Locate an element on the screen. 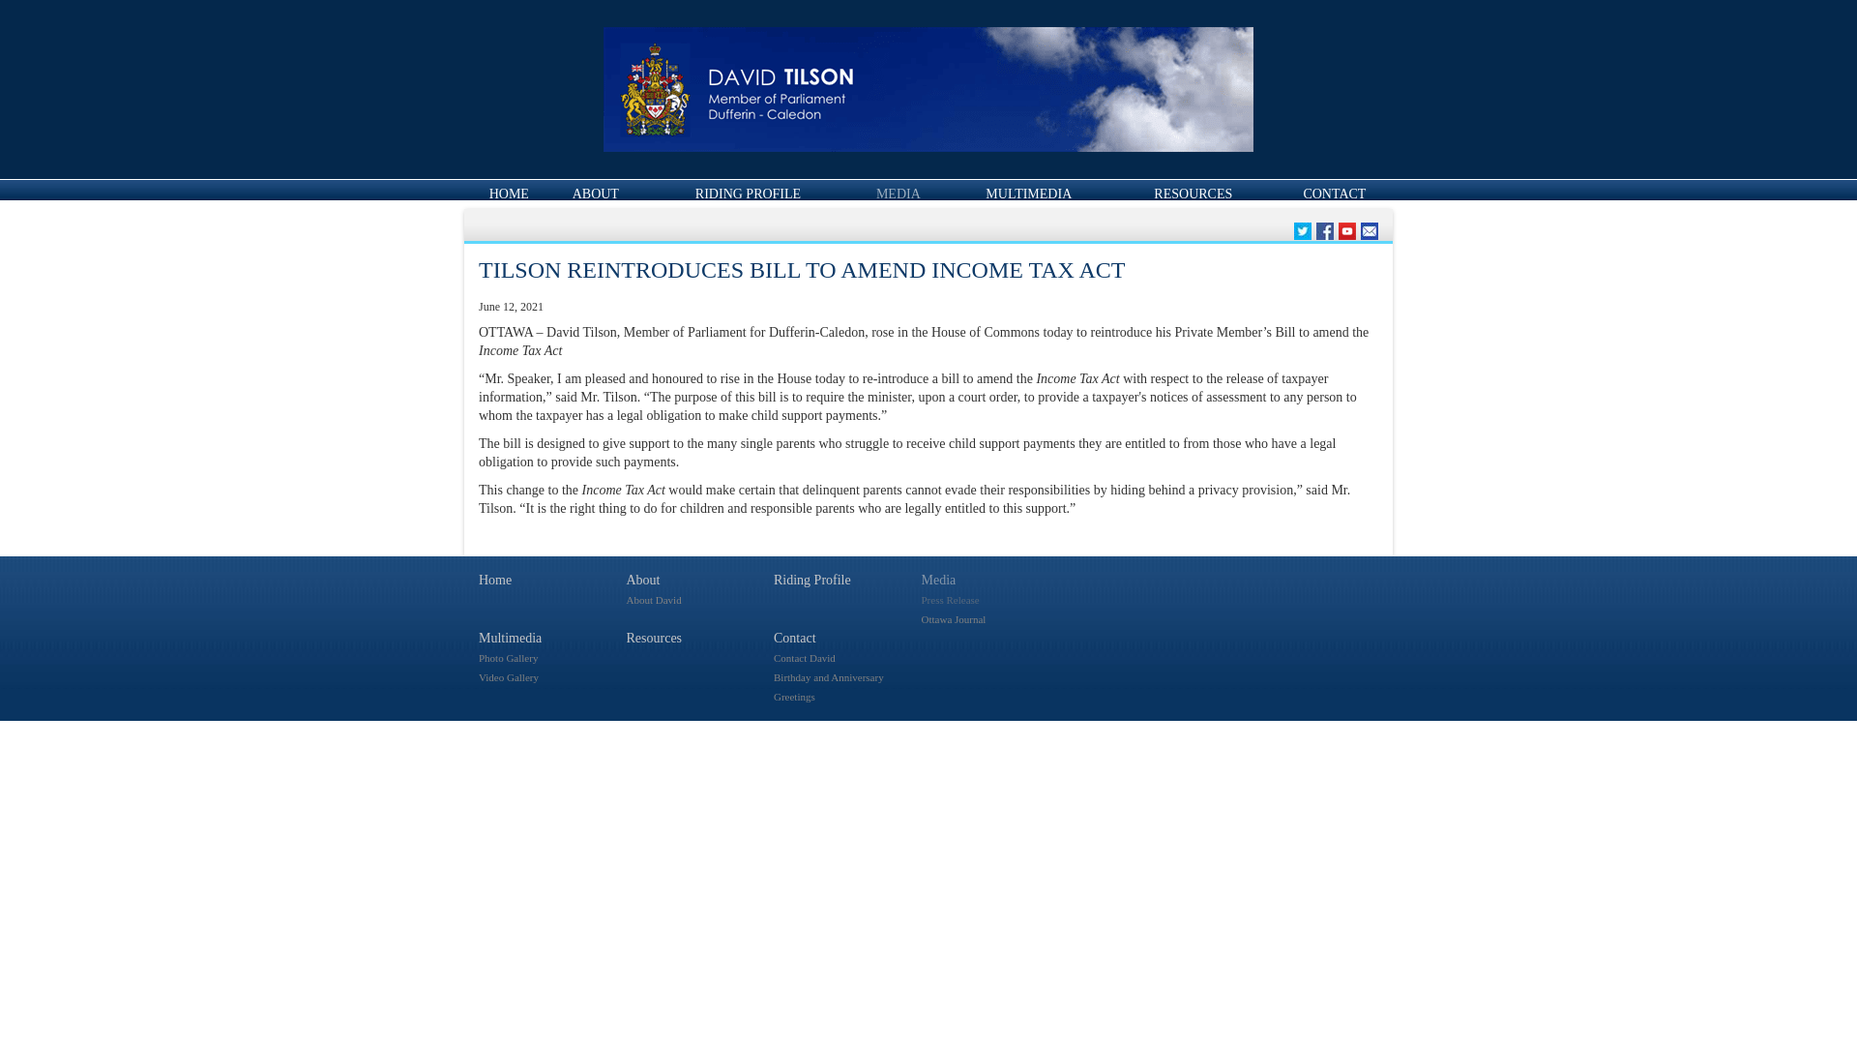 This screenshot has width=1857, height=1045. RESOURCES is located at coordinates (1193, 194).